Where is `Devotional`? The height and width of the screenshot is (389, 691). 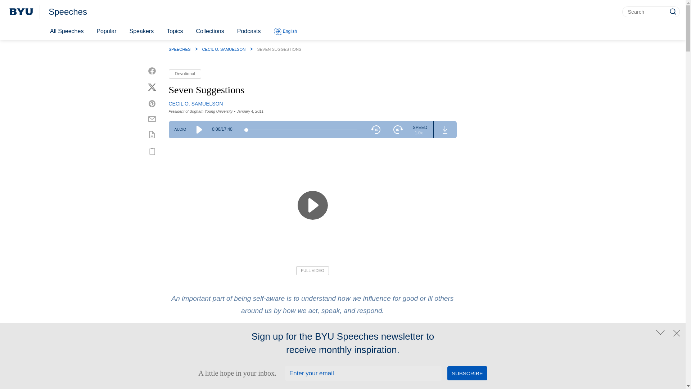 Devotional is located at coordinates (185, 74).